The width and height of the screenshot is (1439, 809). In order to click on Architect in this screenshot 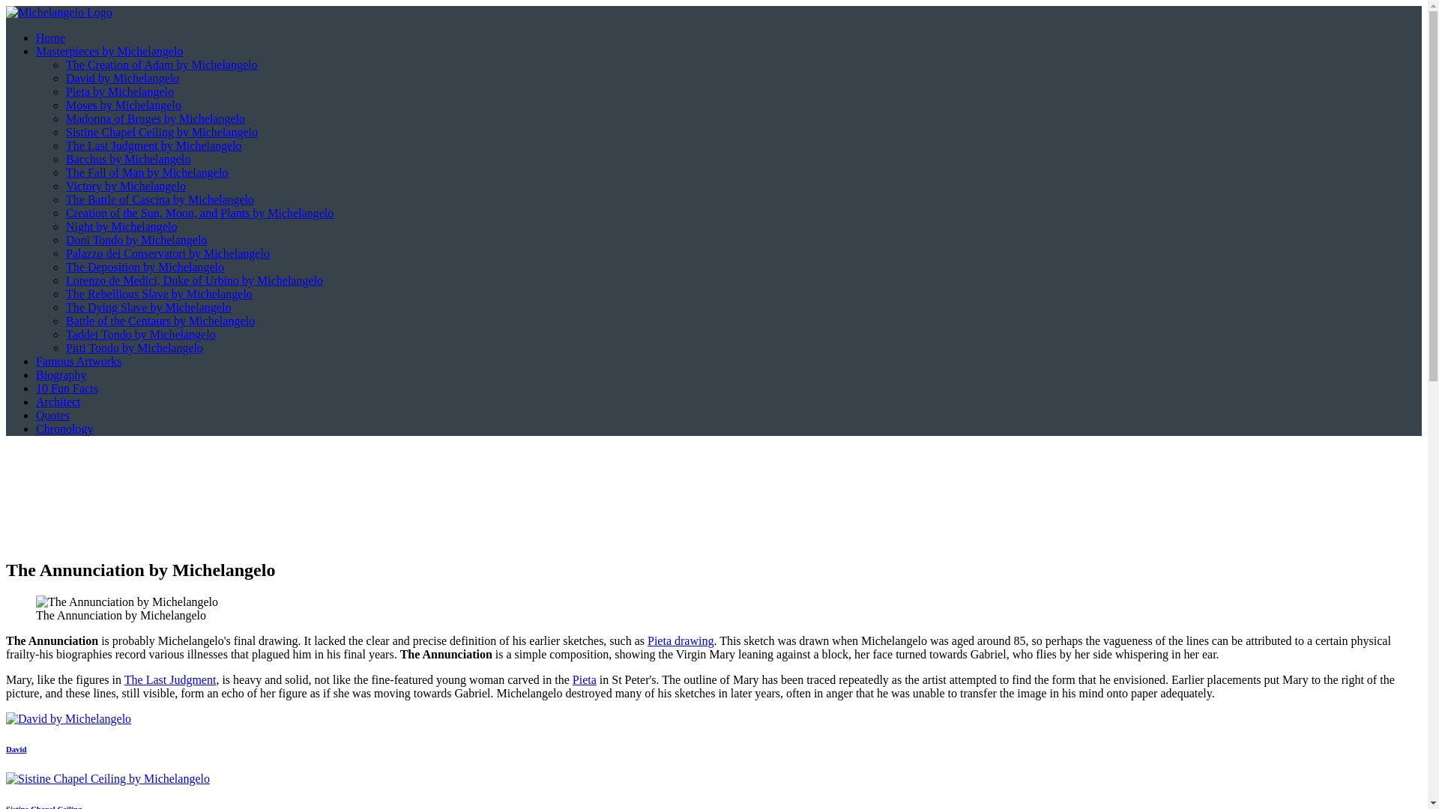, I will do `click(58, 402)`.